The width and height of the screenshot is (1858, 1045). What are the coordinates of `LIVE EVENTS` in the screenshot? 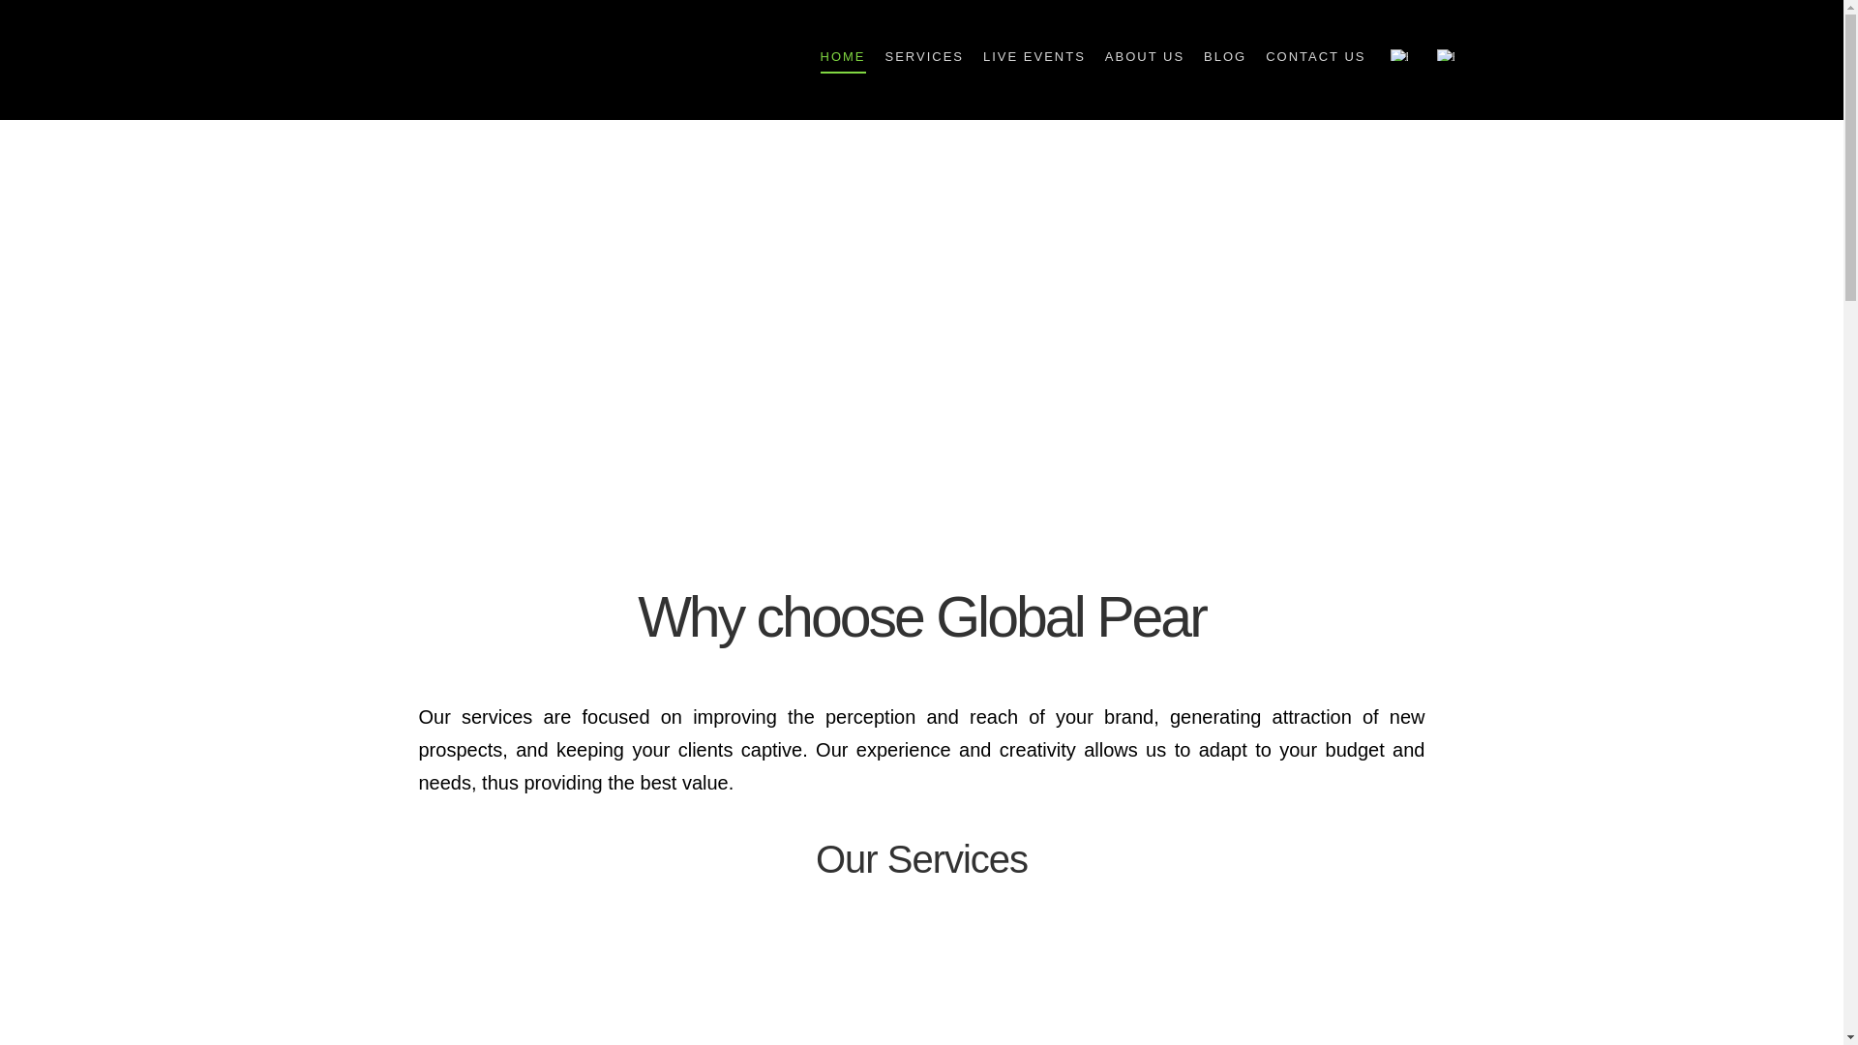 It's located at (1034, 56).